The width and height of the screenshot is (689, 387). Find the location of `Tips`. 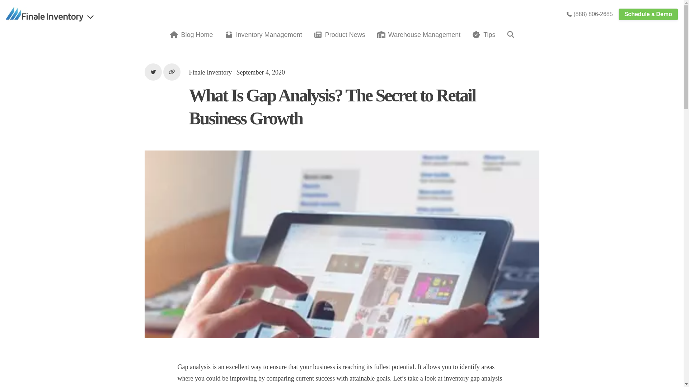

Tips is located at coordinates (484, 35).